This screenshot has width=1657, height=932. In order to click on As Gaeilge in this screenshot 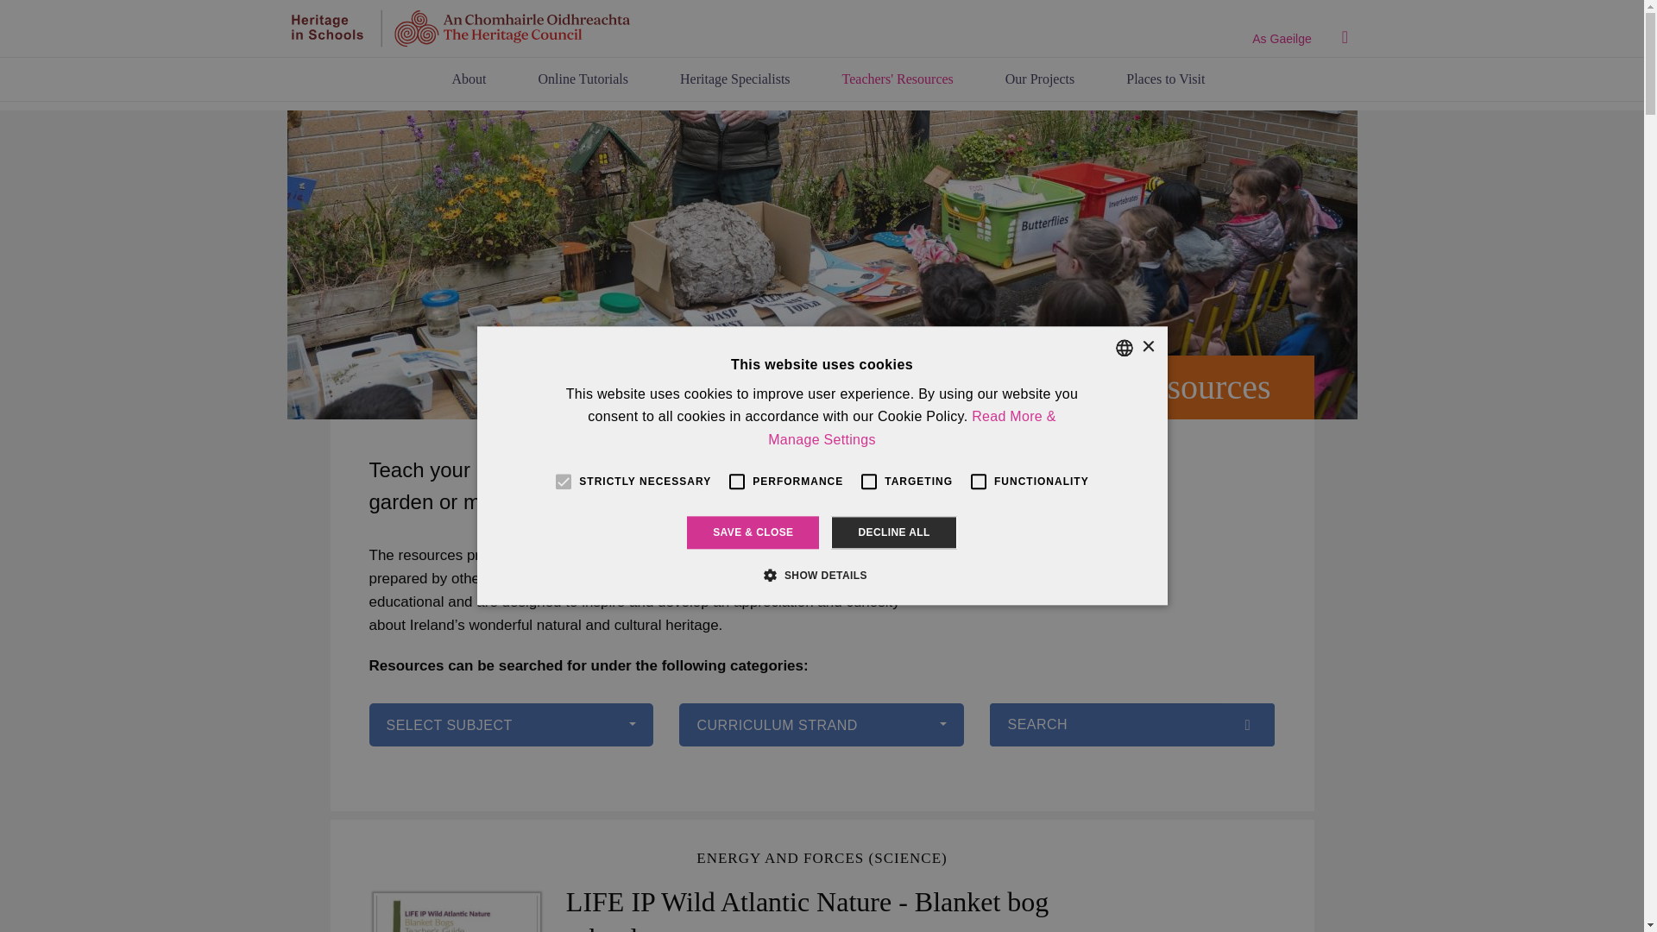, I will do `click(1281, 38)`.